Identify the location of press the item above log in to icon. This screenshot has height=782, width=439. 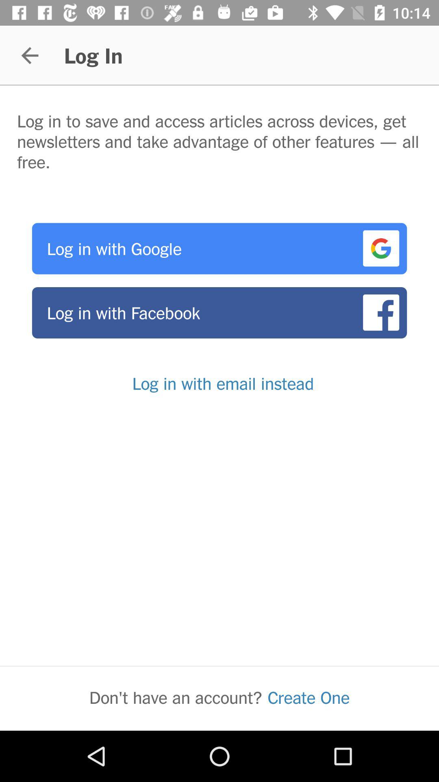
(30, 55).